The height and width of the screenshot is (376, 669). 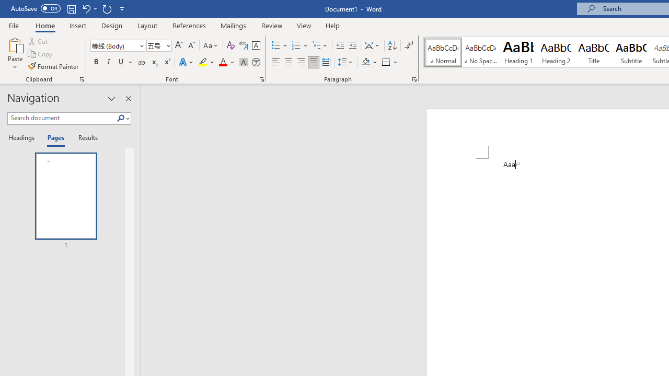 What do you see at coordinates (340, 46) in the screenshot?
I see `Decrease Indent` at bounding box center [340, 46].